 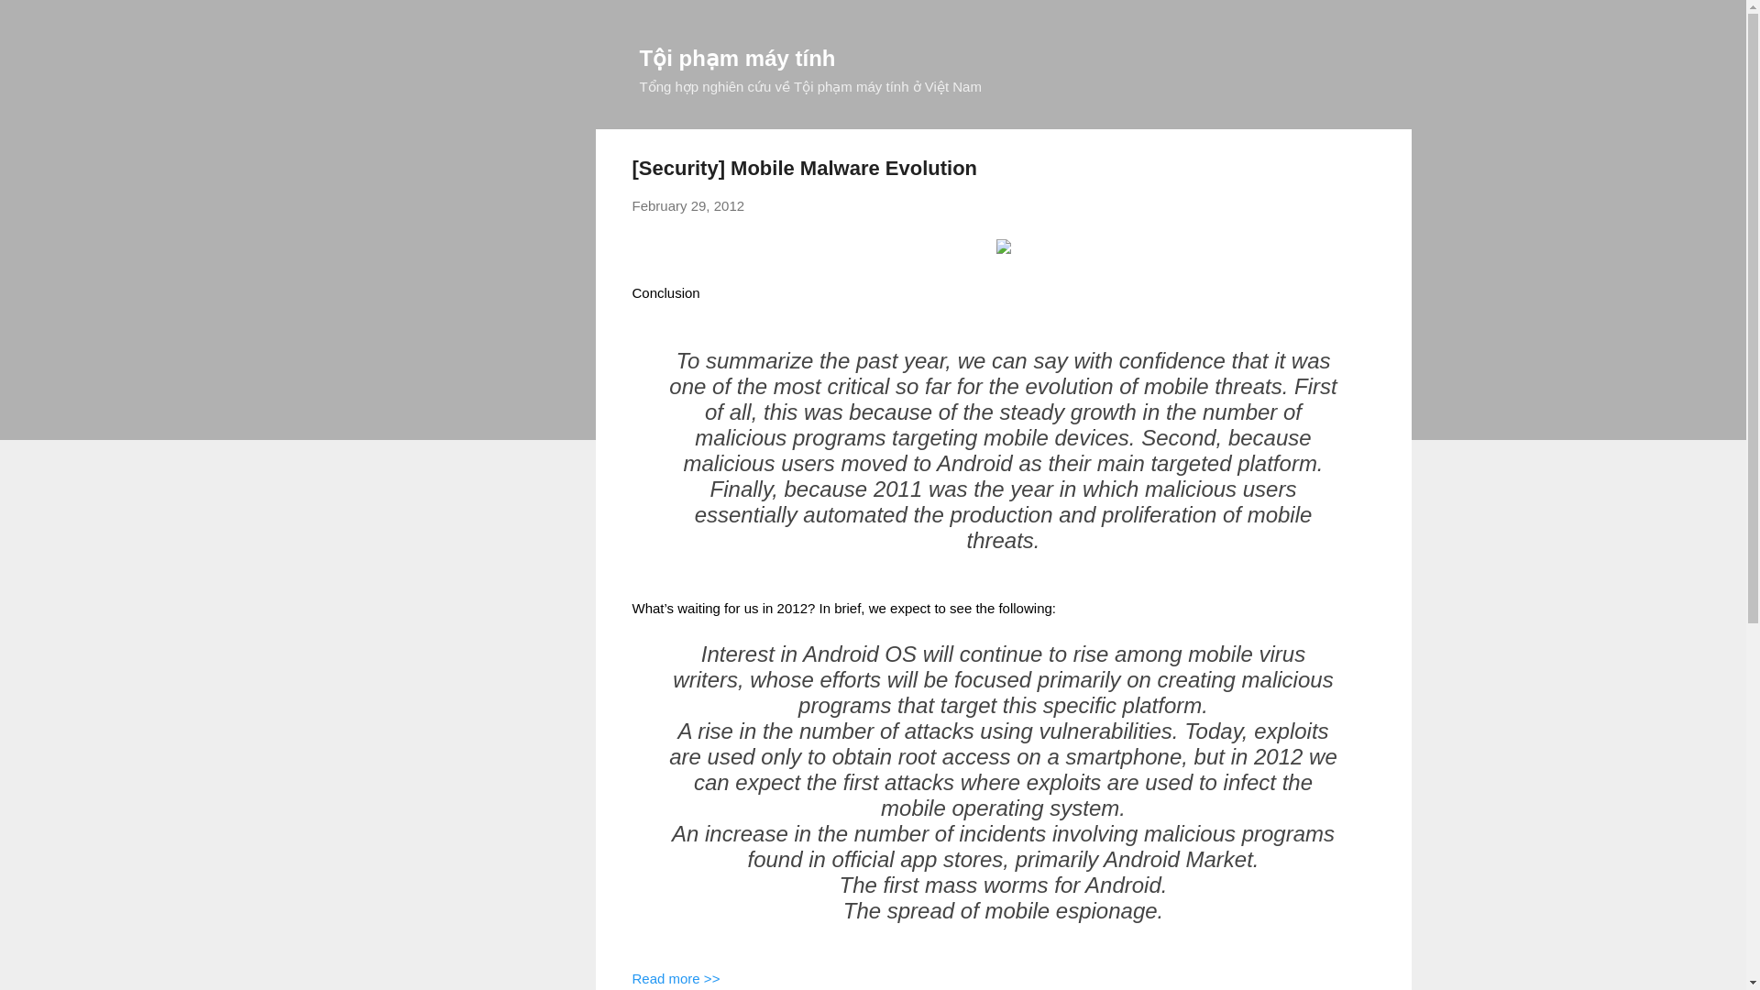 I want to click on February 29, 2012, so click(x=687, y=205).